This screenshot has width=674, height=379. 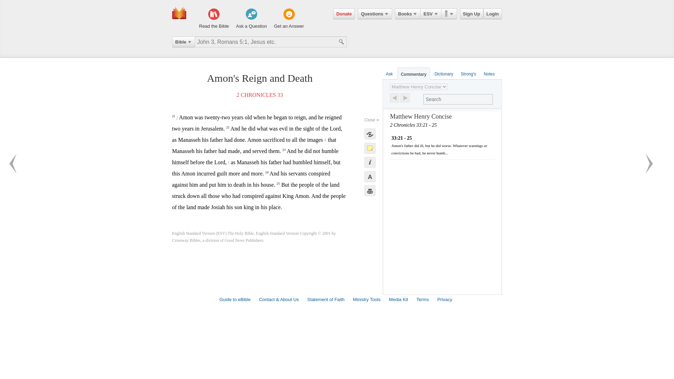 What do you see at coordinates (408, 14) in the screenshot?
I see `Books` at bounding box center [408, 14].